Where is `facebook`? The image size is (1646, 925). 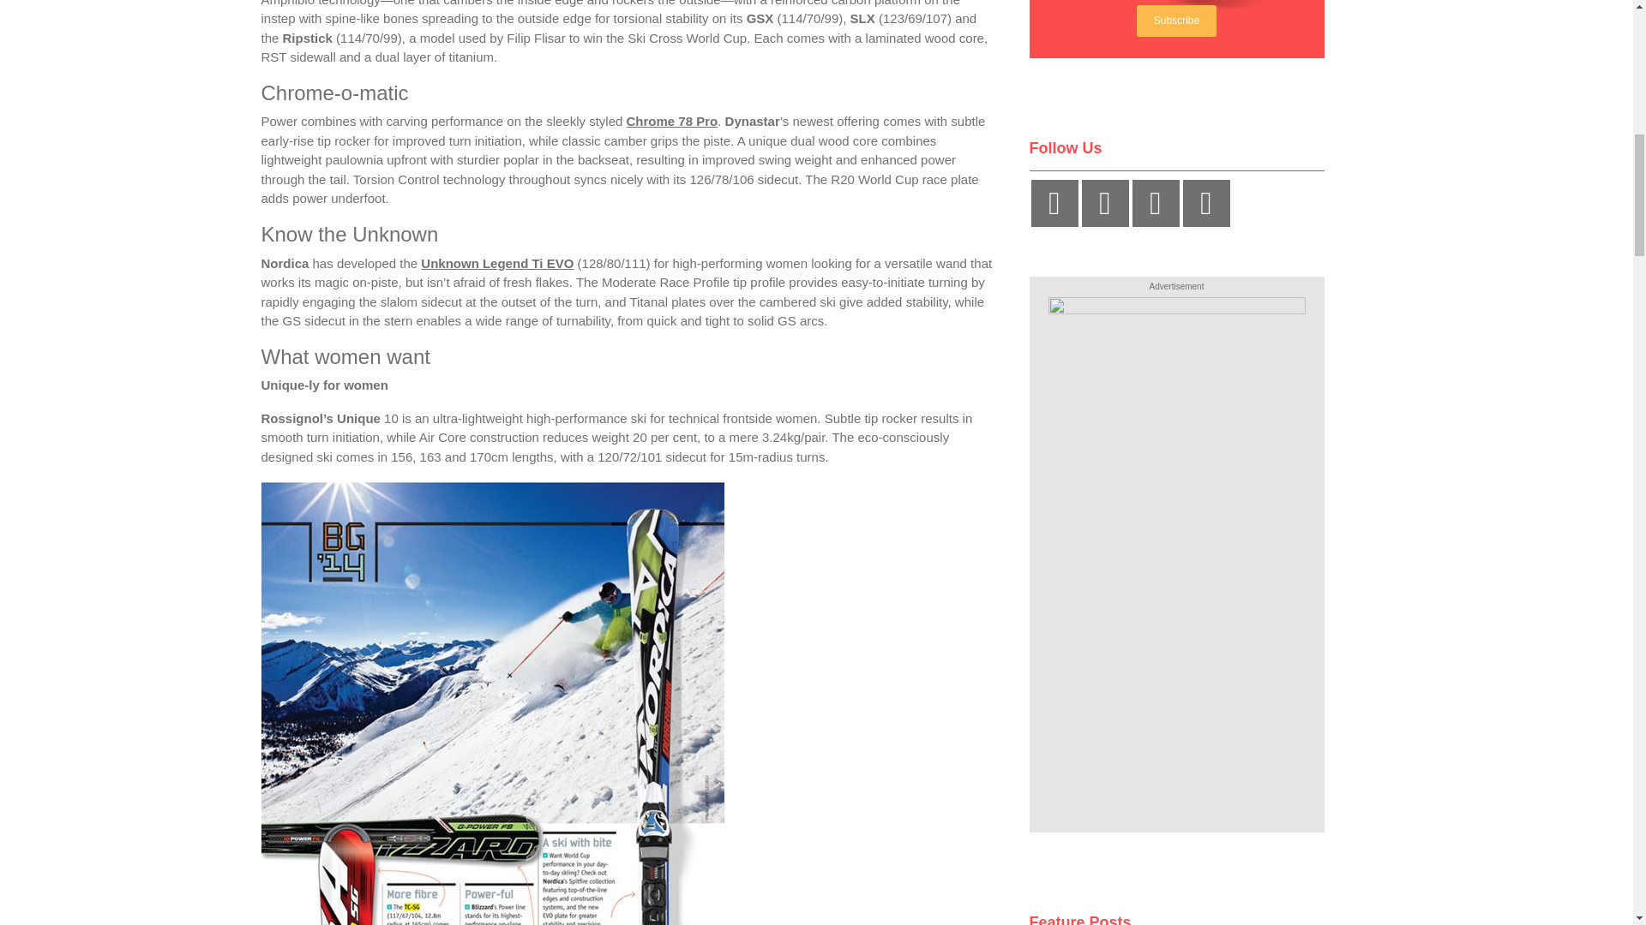
facebook is located at coordinates (1155, 202).